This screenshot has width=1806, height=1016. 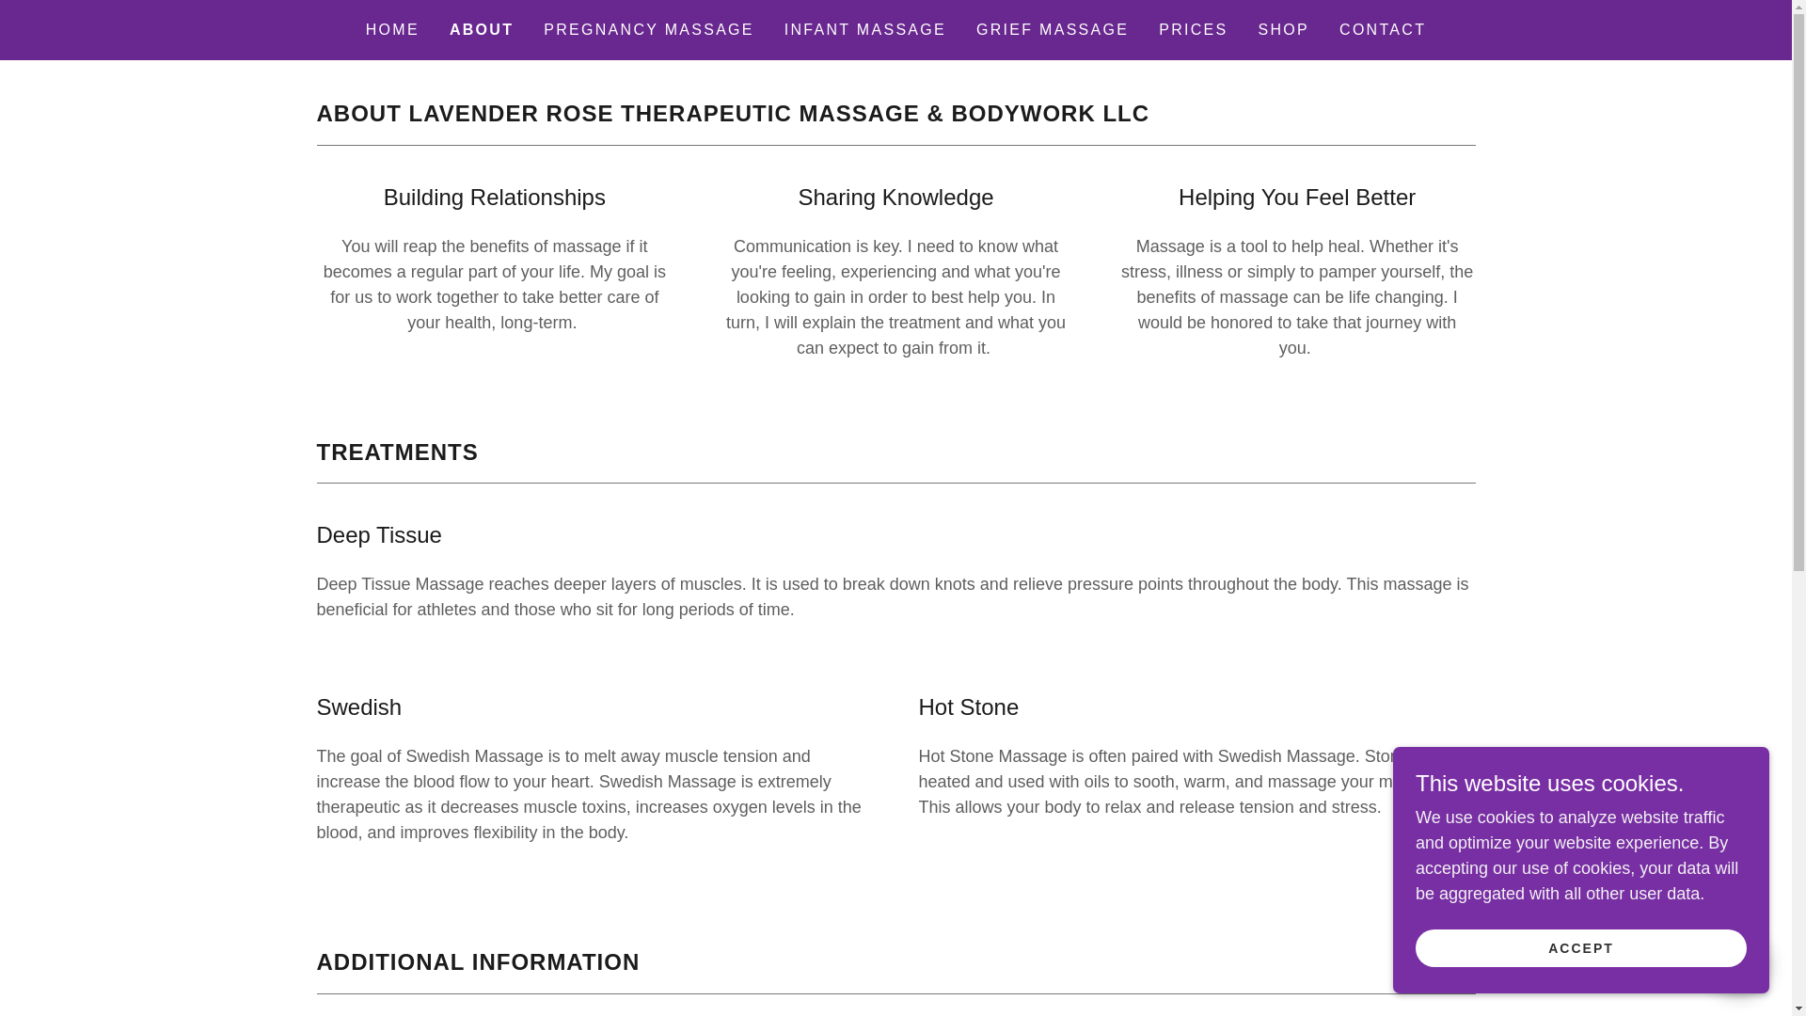 I want to click on ACCEPT, so click(x=1580, y=948).